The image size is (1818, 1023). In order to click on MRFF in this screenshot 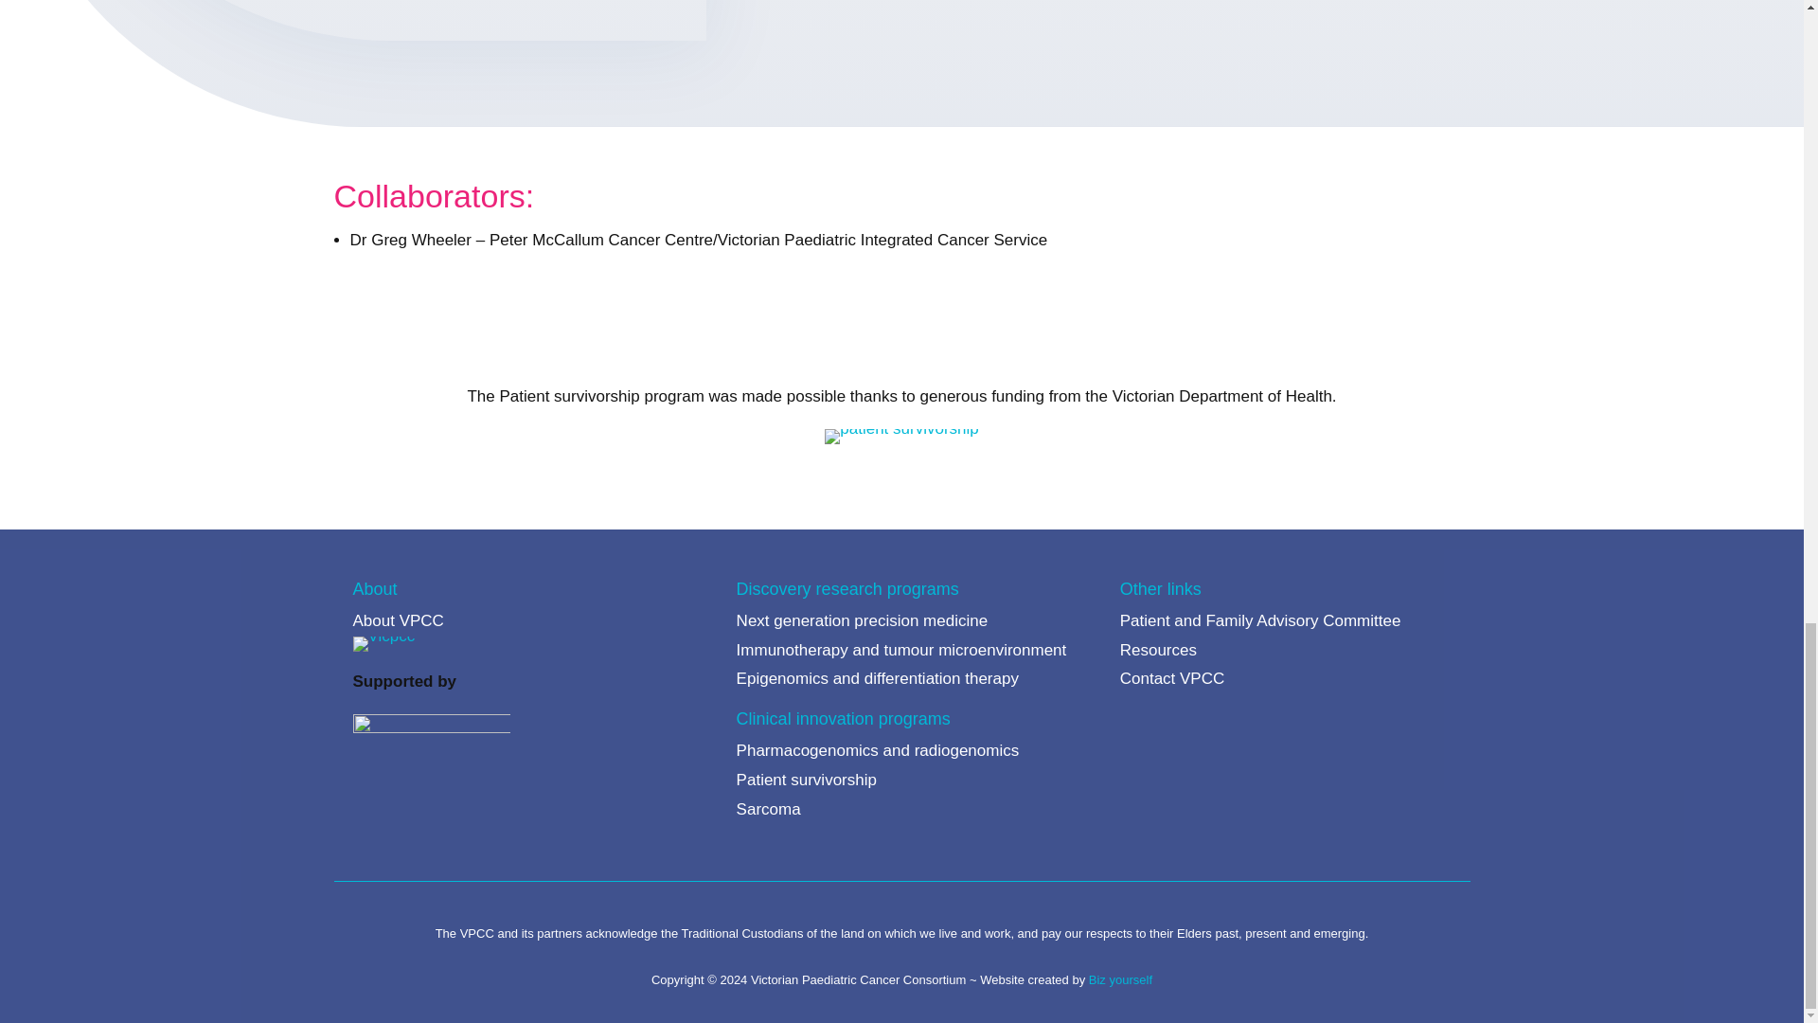, I will do `click(430, 735)`.